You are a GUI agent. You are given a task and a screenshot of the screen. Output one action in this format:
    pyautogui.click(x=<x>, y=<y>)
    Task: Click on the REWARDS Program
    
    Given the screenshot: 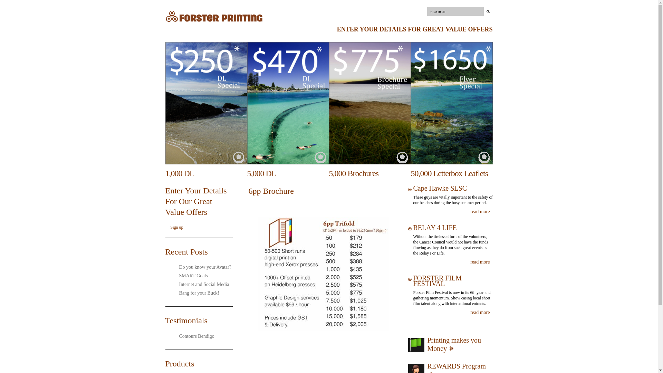 What is the action you would take?
    pyautogui.click(x=457, y=366)
    